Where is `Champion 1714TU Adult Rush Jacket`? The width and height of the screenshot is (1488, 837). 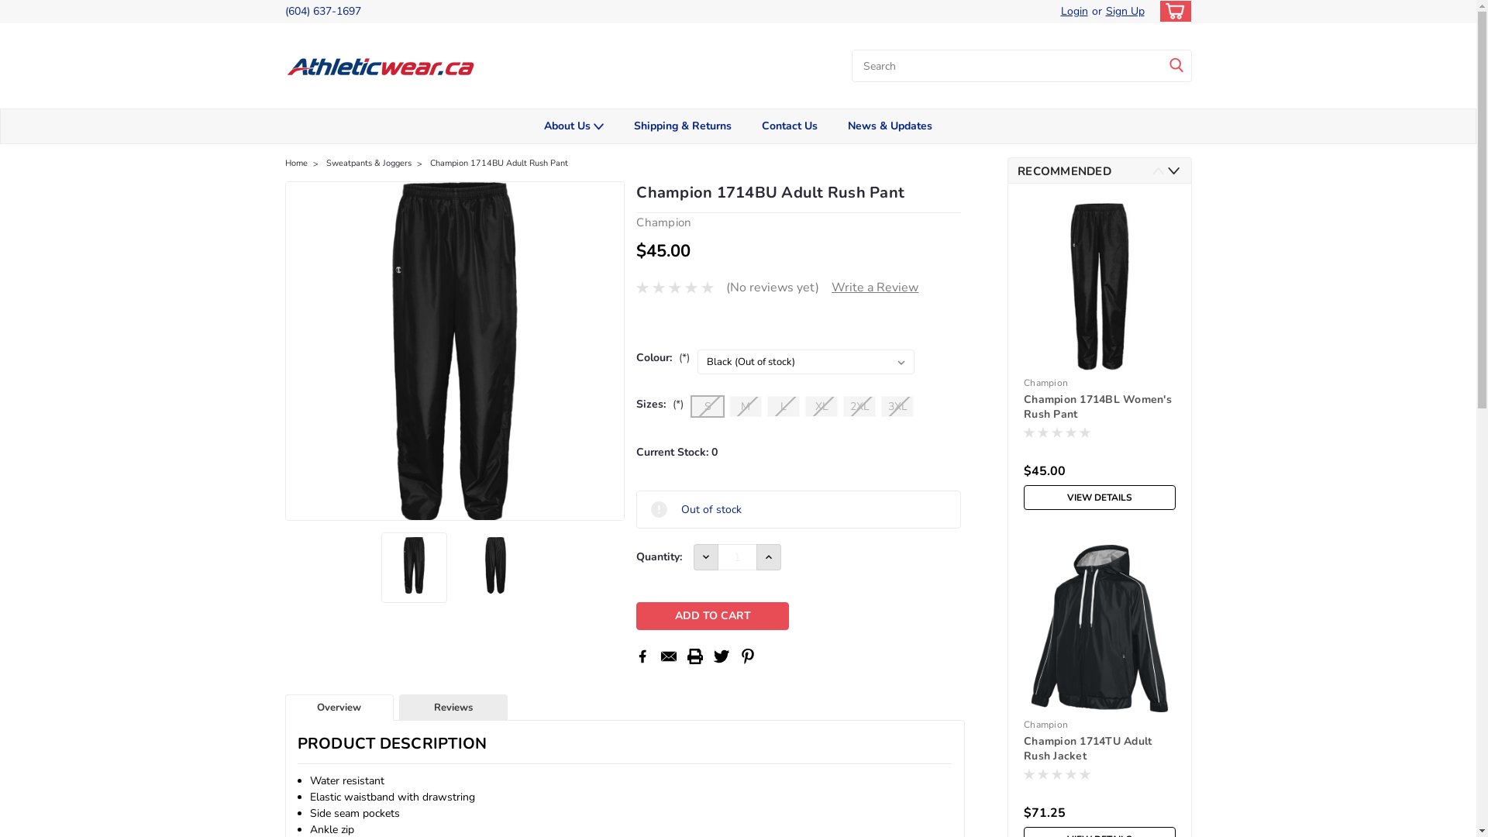 Champion 1714TU Adult Rush Jacket is located at coordinates (1100, 749).